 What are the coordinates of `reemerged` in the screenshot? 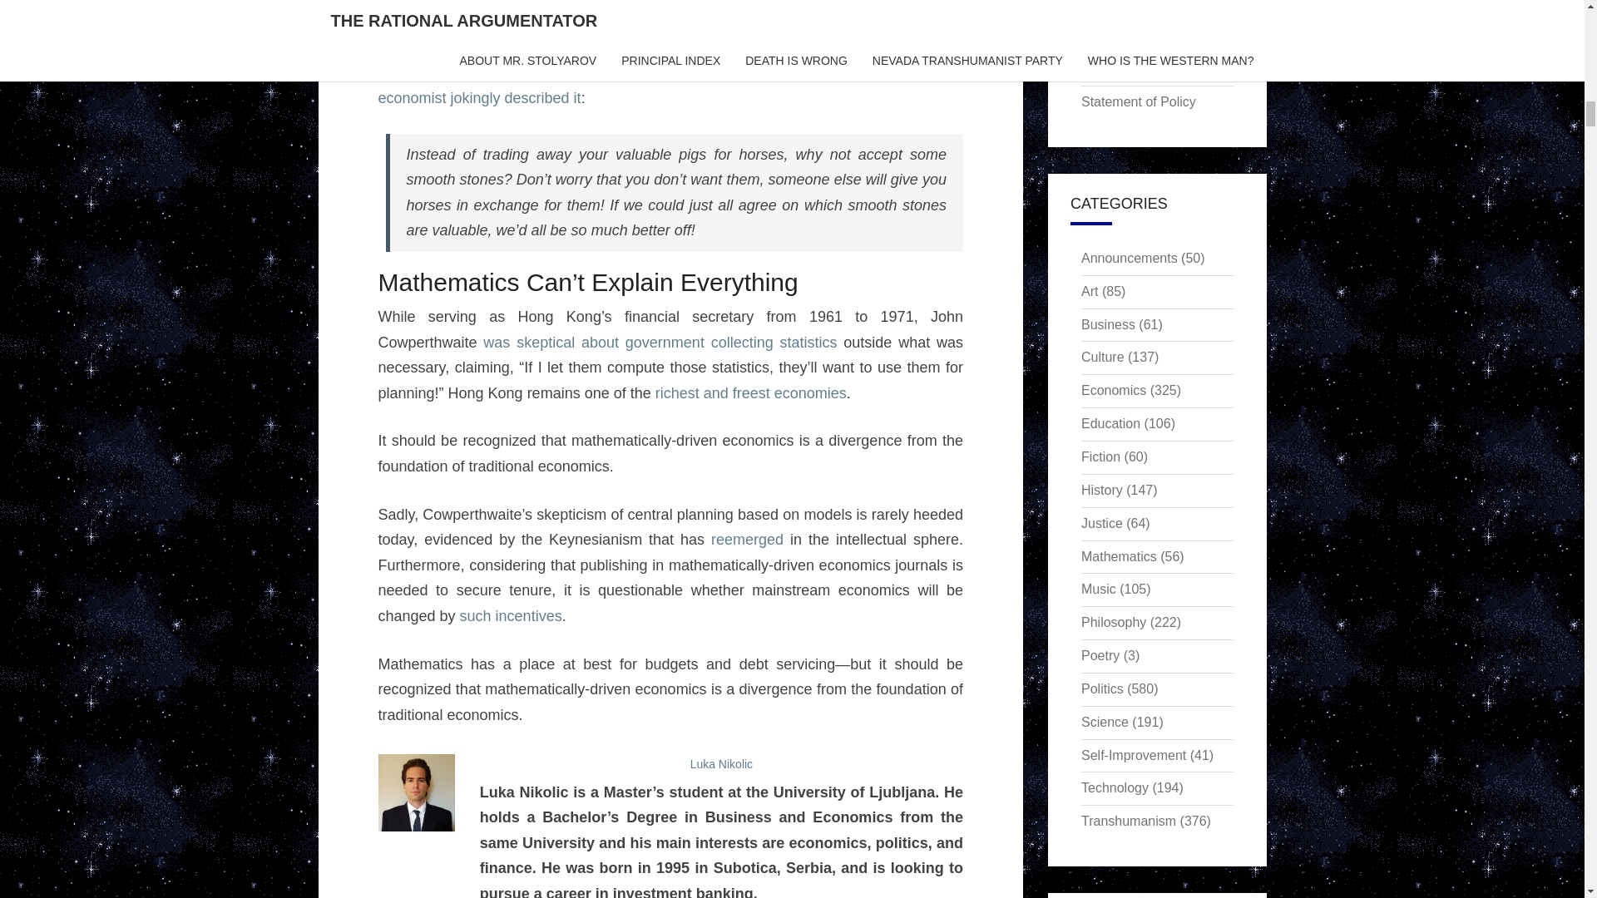 It's located at (747, 539).